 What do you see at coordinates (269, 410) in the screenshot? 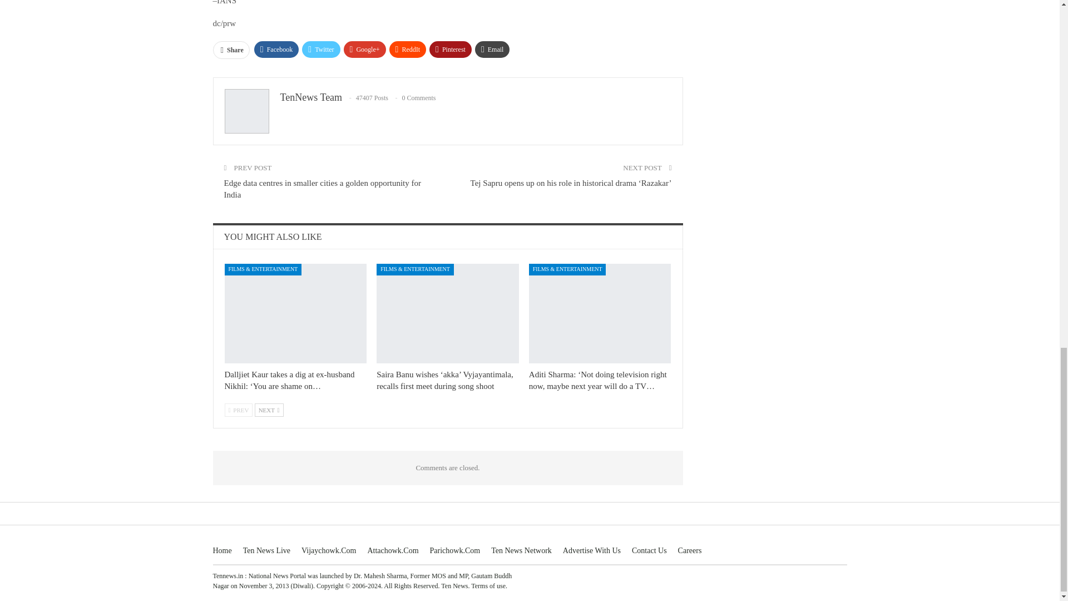
I see `Next` at bounding box center [269, 410].